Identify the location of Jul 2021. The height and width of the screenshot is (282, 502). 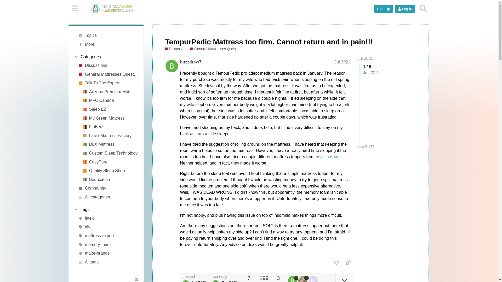
(366, 58).